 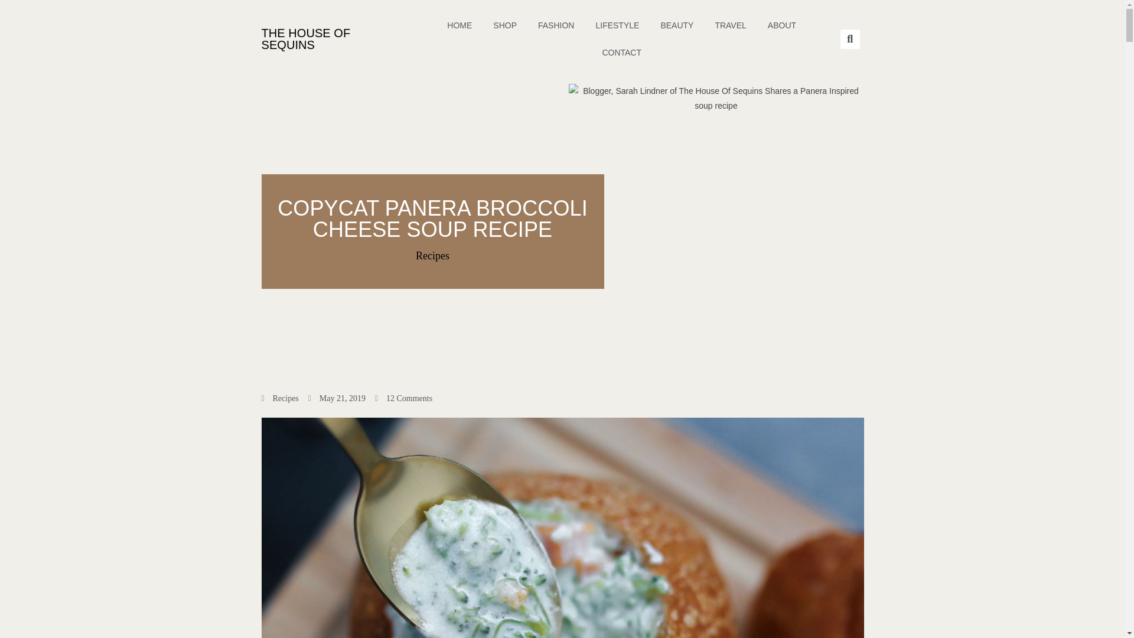 What do you see at coordinates (677, 25) in the screenshot?
I see `BEAUTY` at bounding box center [677, 25].